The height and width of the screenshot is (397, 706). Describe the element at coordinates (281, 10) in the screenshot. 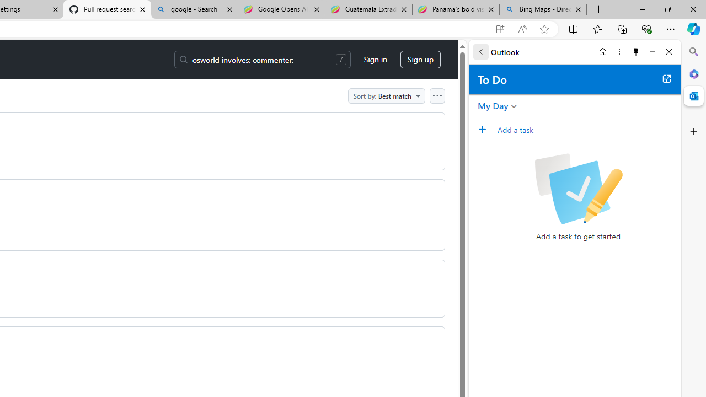

I see `Google Opens AI Academy for Startups - Nearshore Americas` at that location.